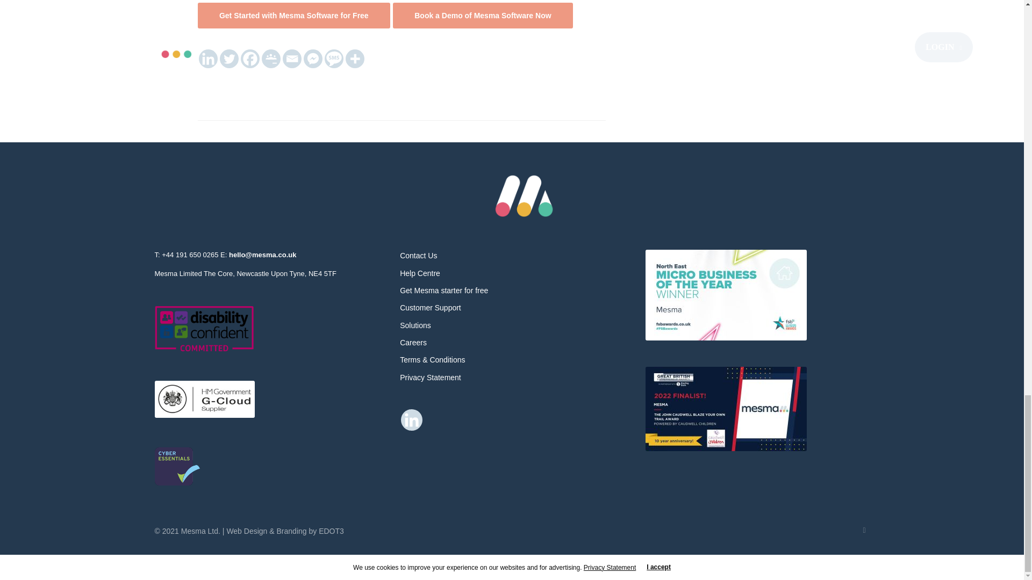 The image size is (1032, 580). What do you see at coordinates (355, 59) in the screenshot?
I see `More` at bounding box center [355, 59].